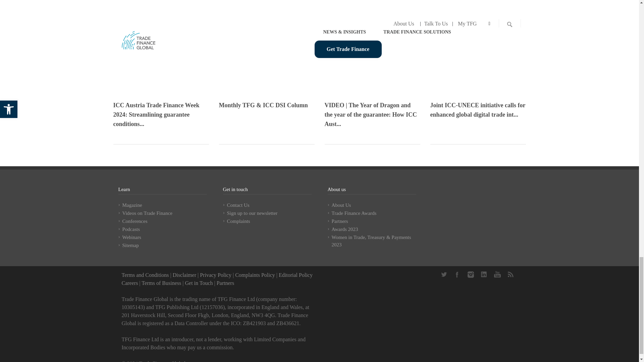 The width and height of the screenshot is (644, 362). Describe the element at coordinates (443, 275) in the screenshot. I see `Twitter` at that location.